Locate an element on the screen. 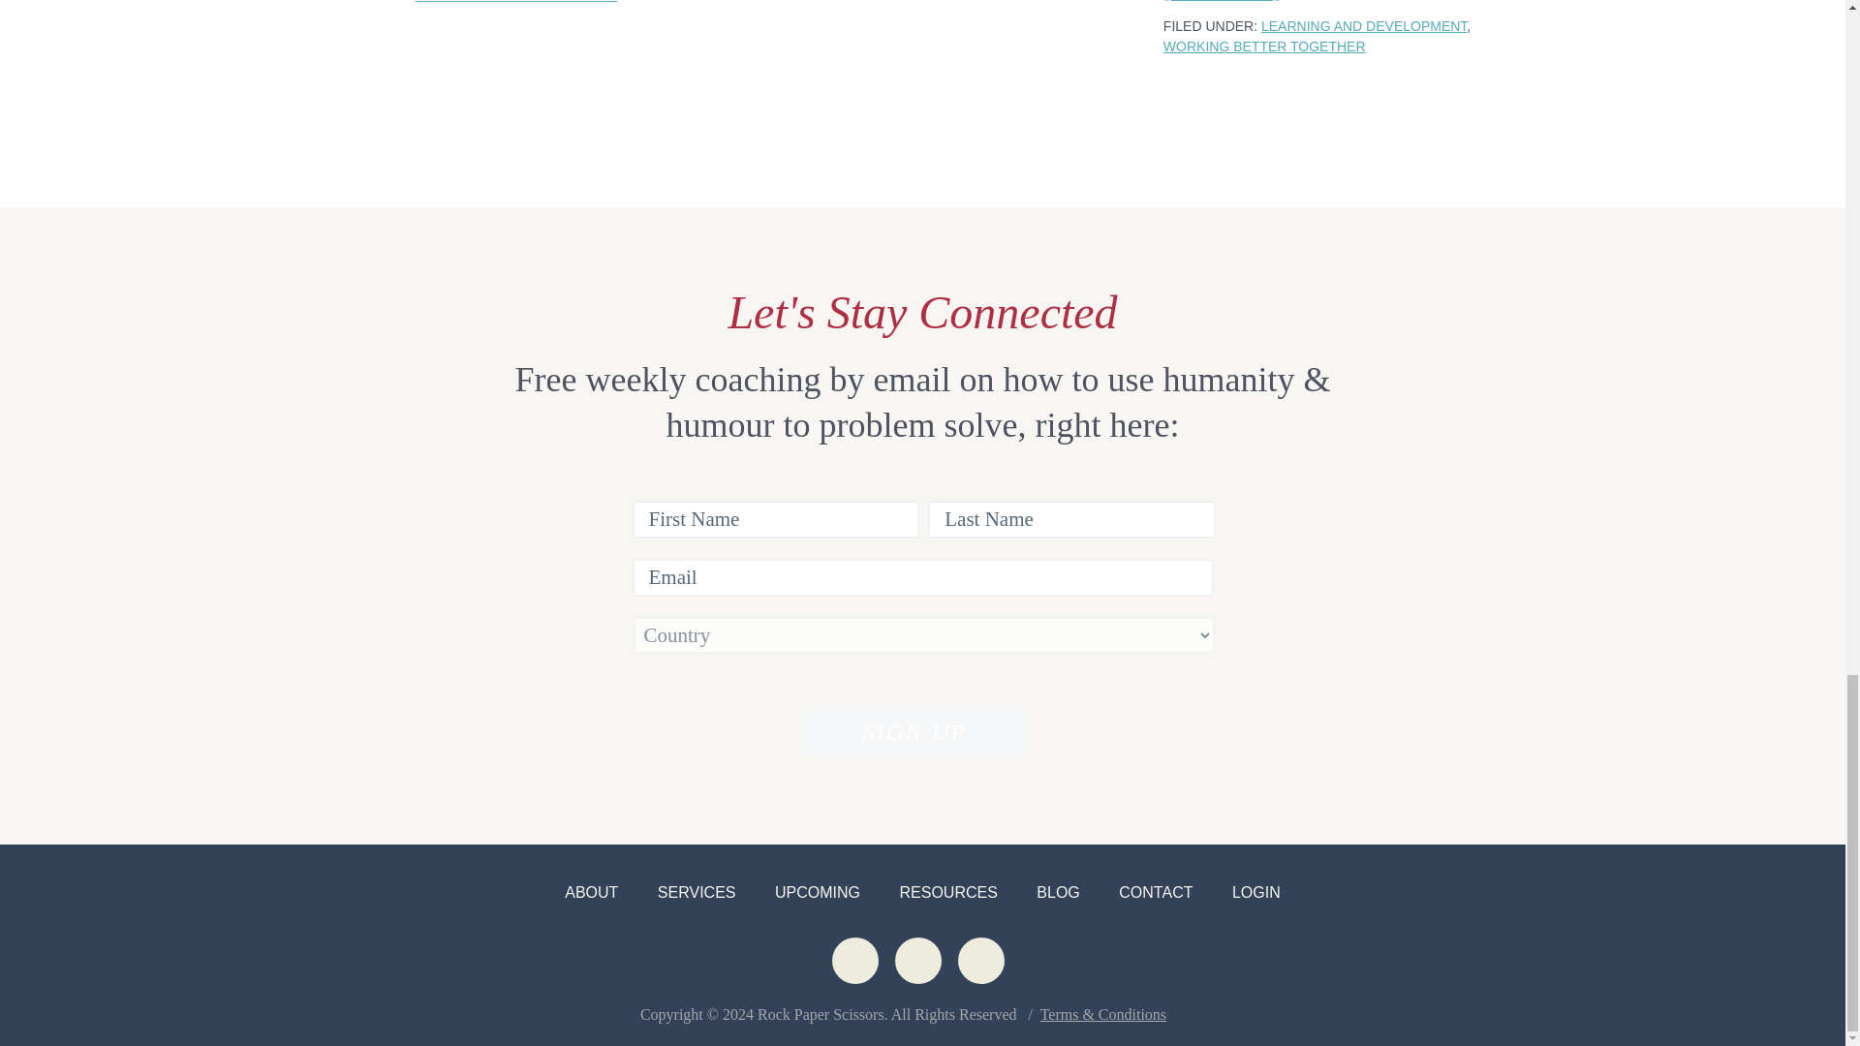 The width and height of the screenshot is (1860, 1046). UPCOMING is located at coordinates (818, 892).